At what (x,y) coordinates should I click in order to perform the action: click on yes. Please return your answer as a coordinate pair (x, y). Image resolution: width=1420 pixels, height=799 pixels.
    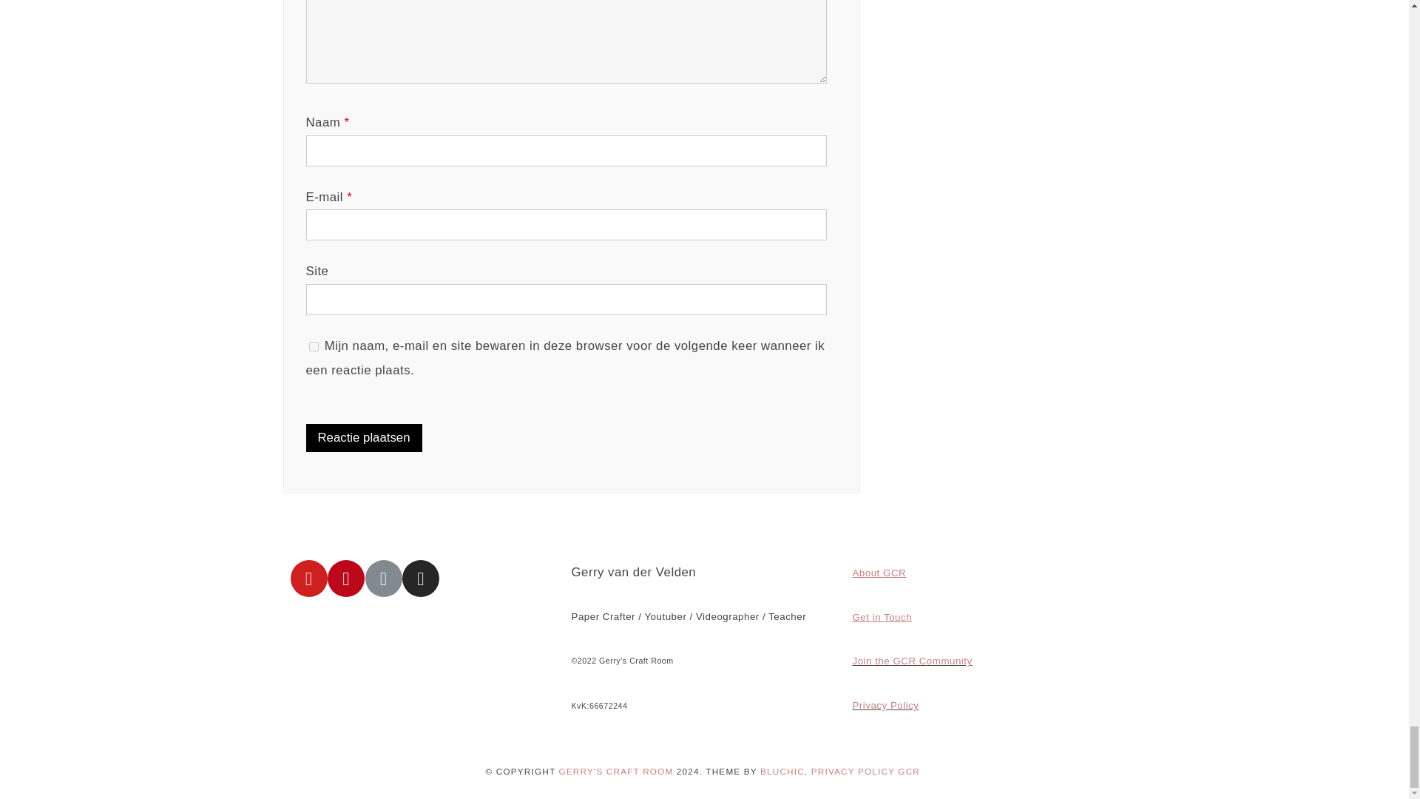
    Looking at the image, I should click on (314, 346).